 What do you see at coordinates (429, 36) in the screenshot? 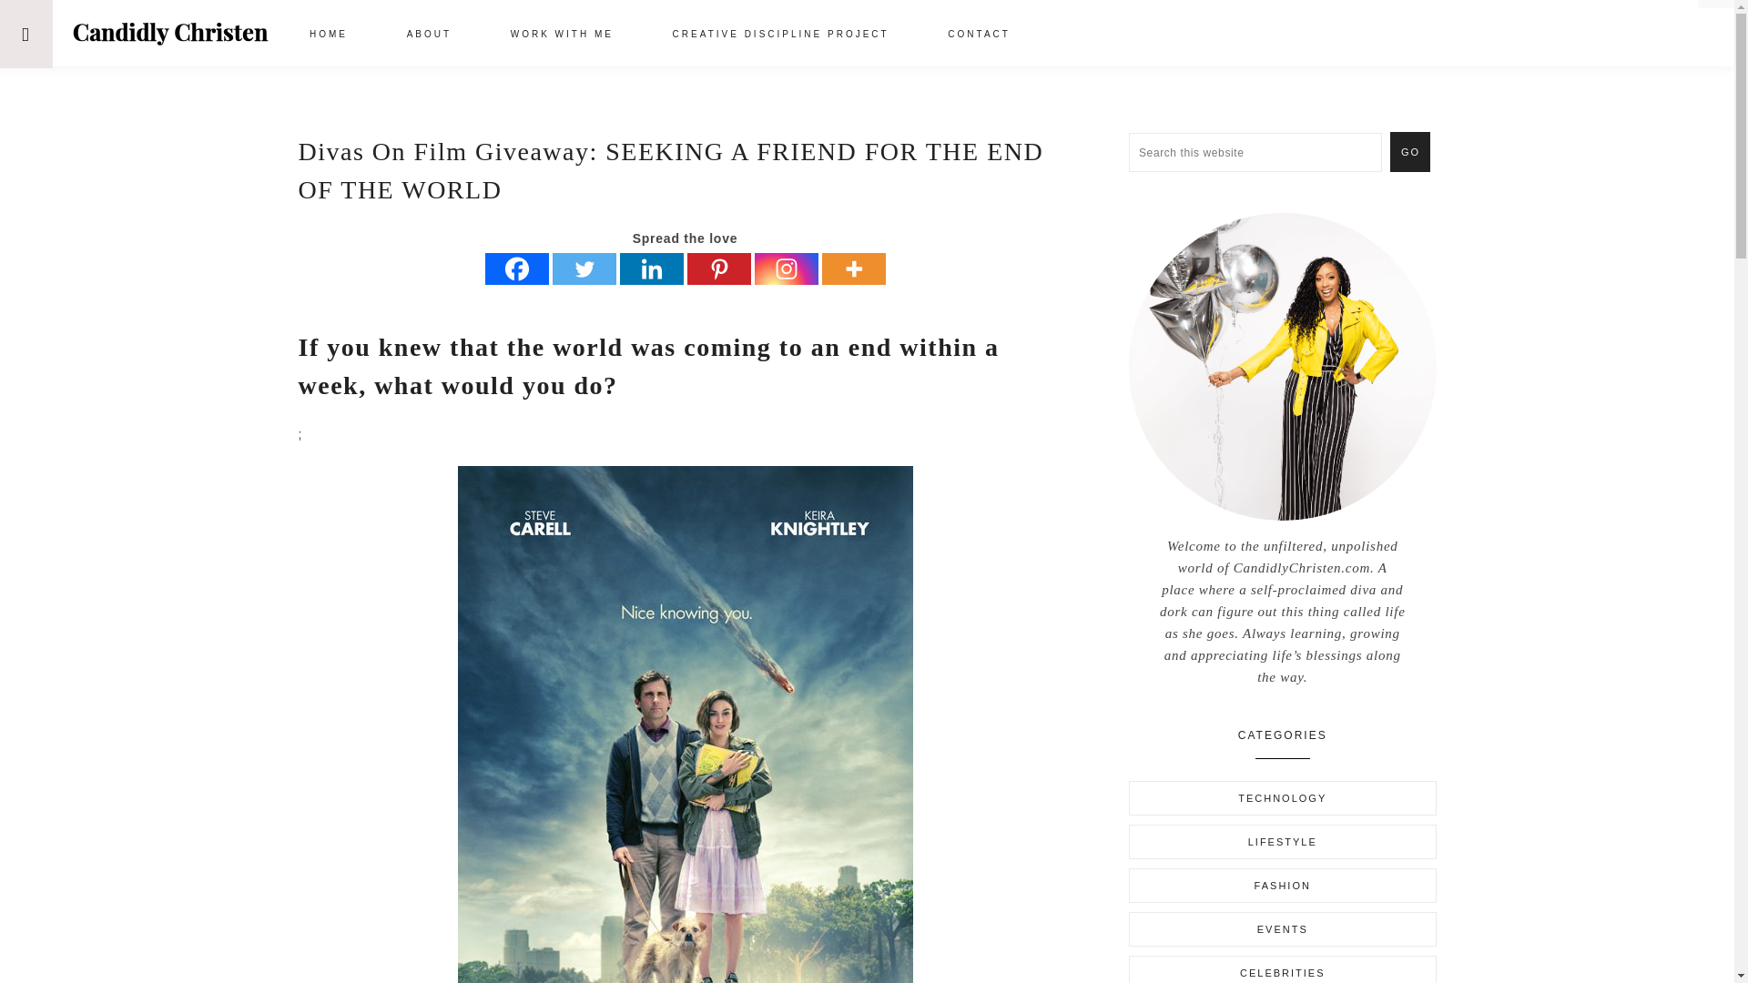
I see `ABOUT` at bounding box center [429, 36].